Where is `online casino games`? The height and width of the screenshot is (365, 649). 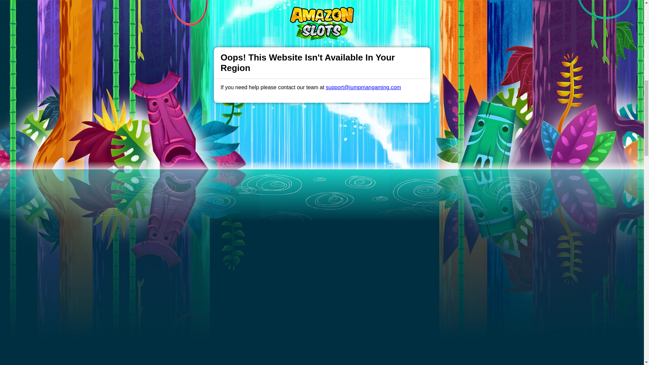
online casino games is located at coordinates (220, 158).